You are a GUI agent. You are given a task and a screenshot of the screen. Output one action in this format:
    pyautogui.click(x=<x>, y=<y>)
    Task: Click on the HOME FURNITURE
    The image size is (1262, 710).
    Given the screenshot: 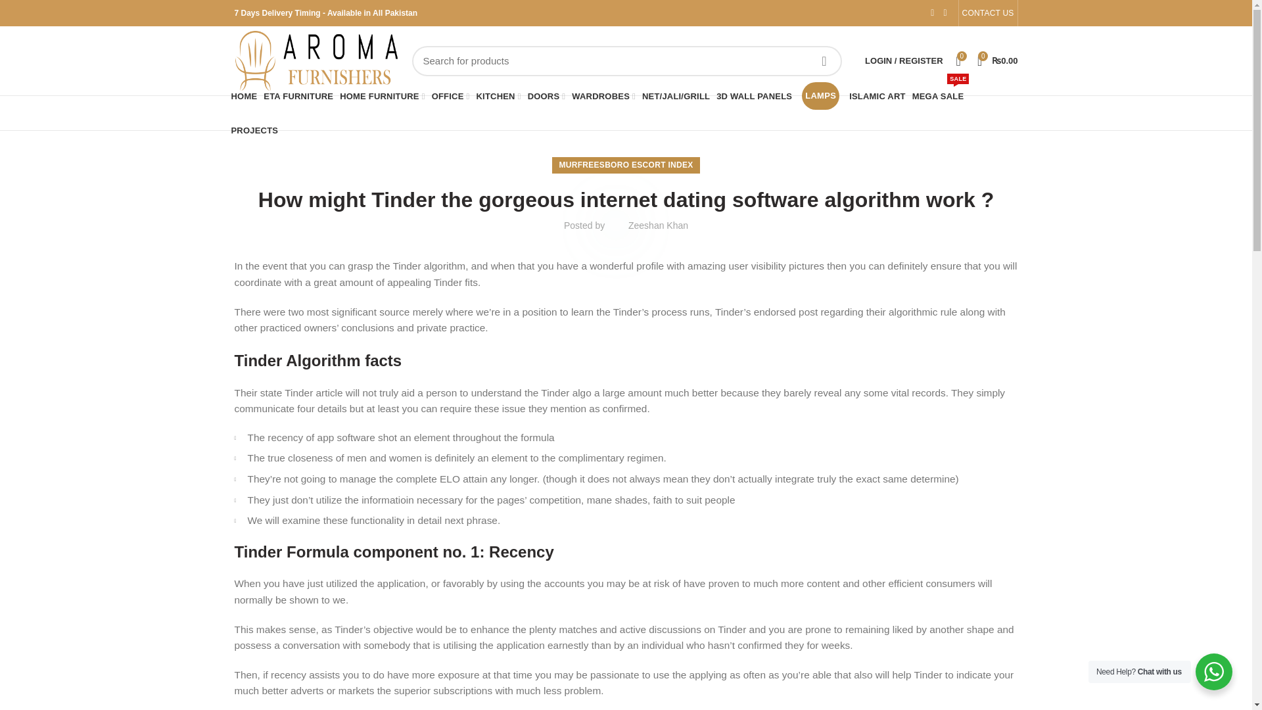 What is the action you would take?
    pyautogui.click(x=382, y=95)
    